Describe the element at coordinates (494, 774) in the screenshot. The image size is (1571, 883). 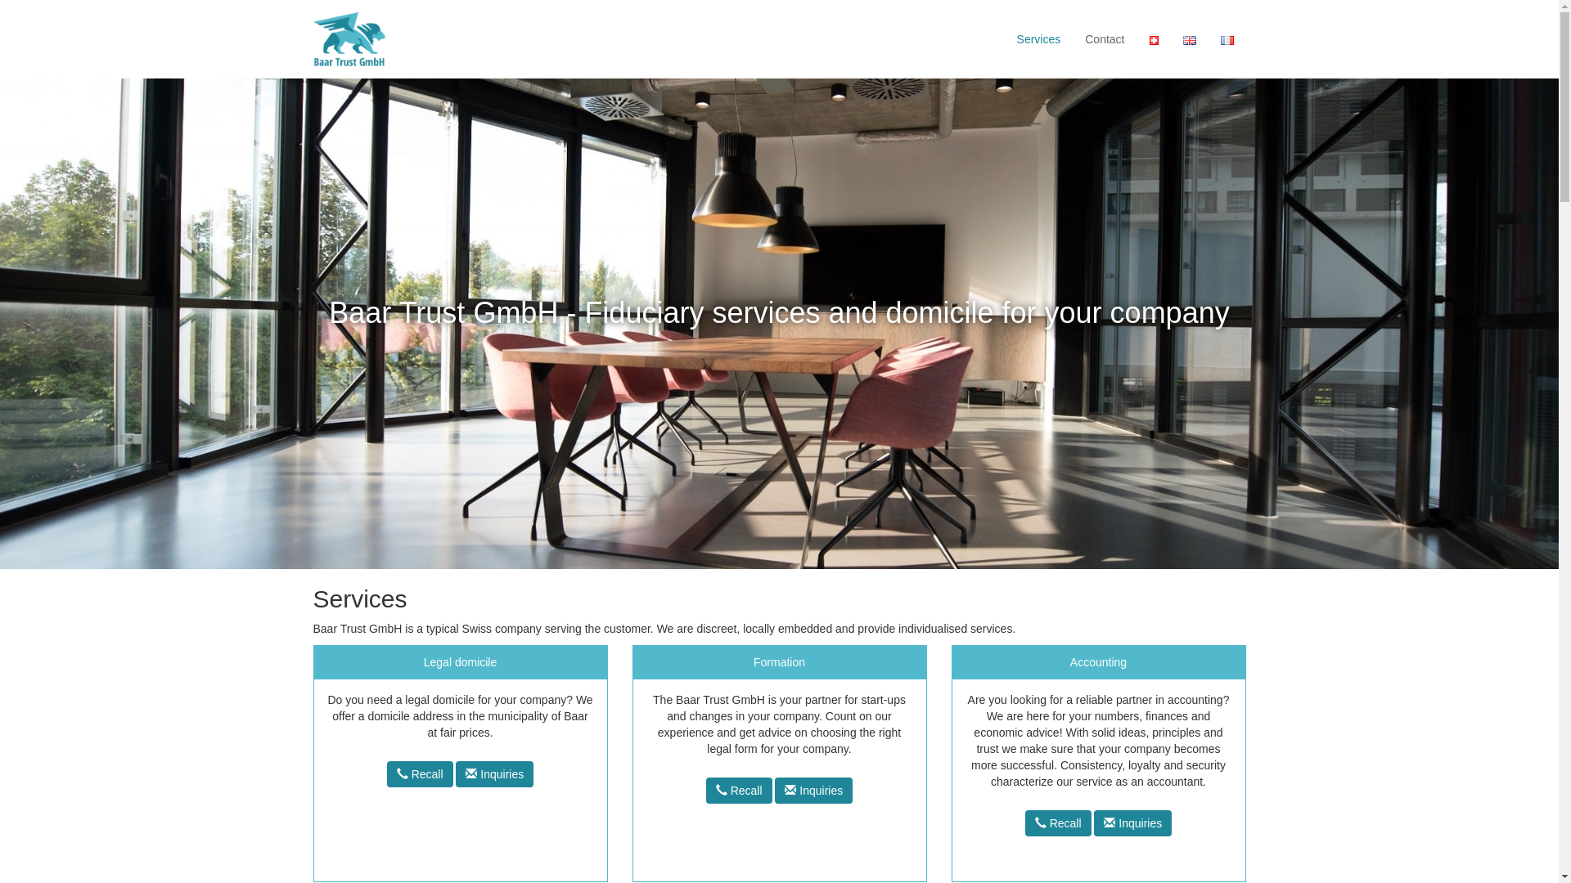
I see `Inquiries` at that location.